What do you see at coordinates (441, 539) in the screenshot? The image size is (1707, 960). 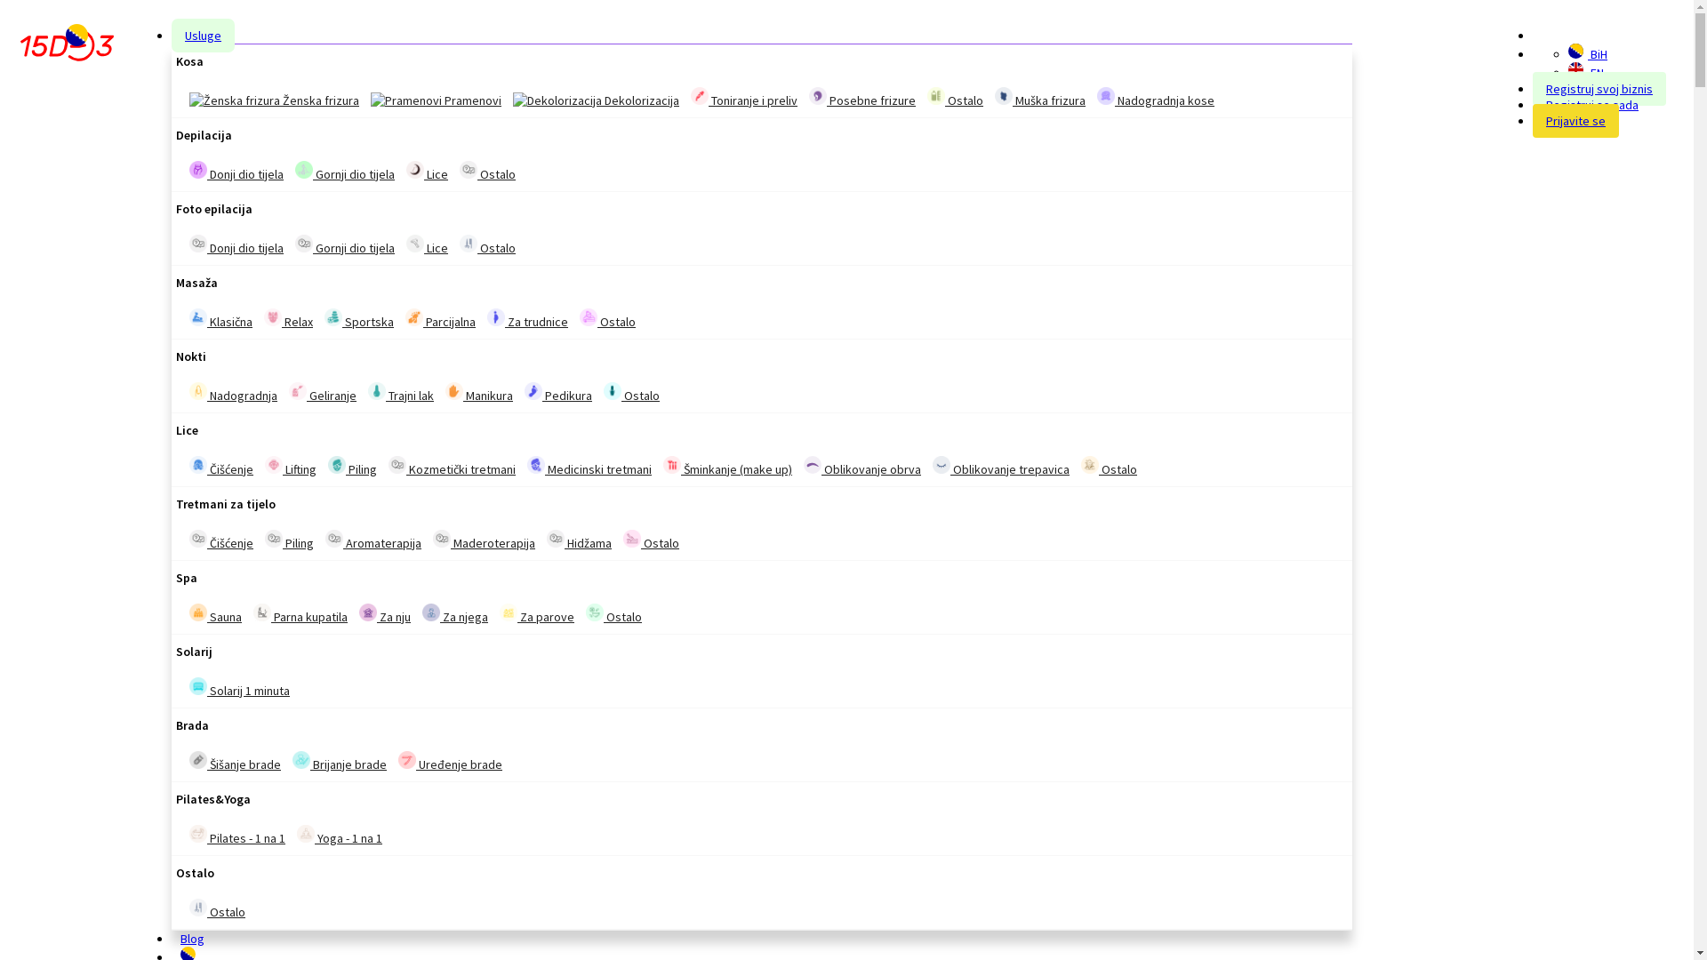 I see `Maderoterapija` at bounding box center [441, 539].